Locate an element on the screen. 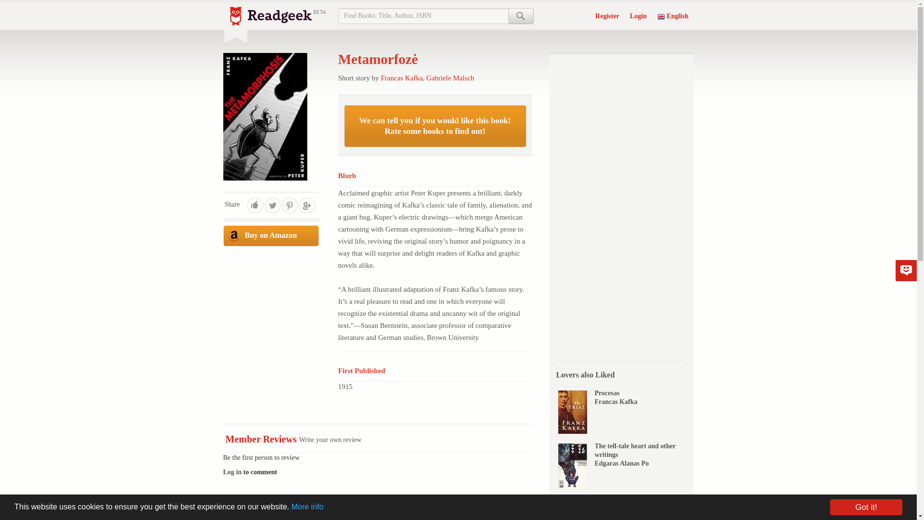 The width and height of the screenshot is (924, 520). Register is located at coordinates (607, 14).